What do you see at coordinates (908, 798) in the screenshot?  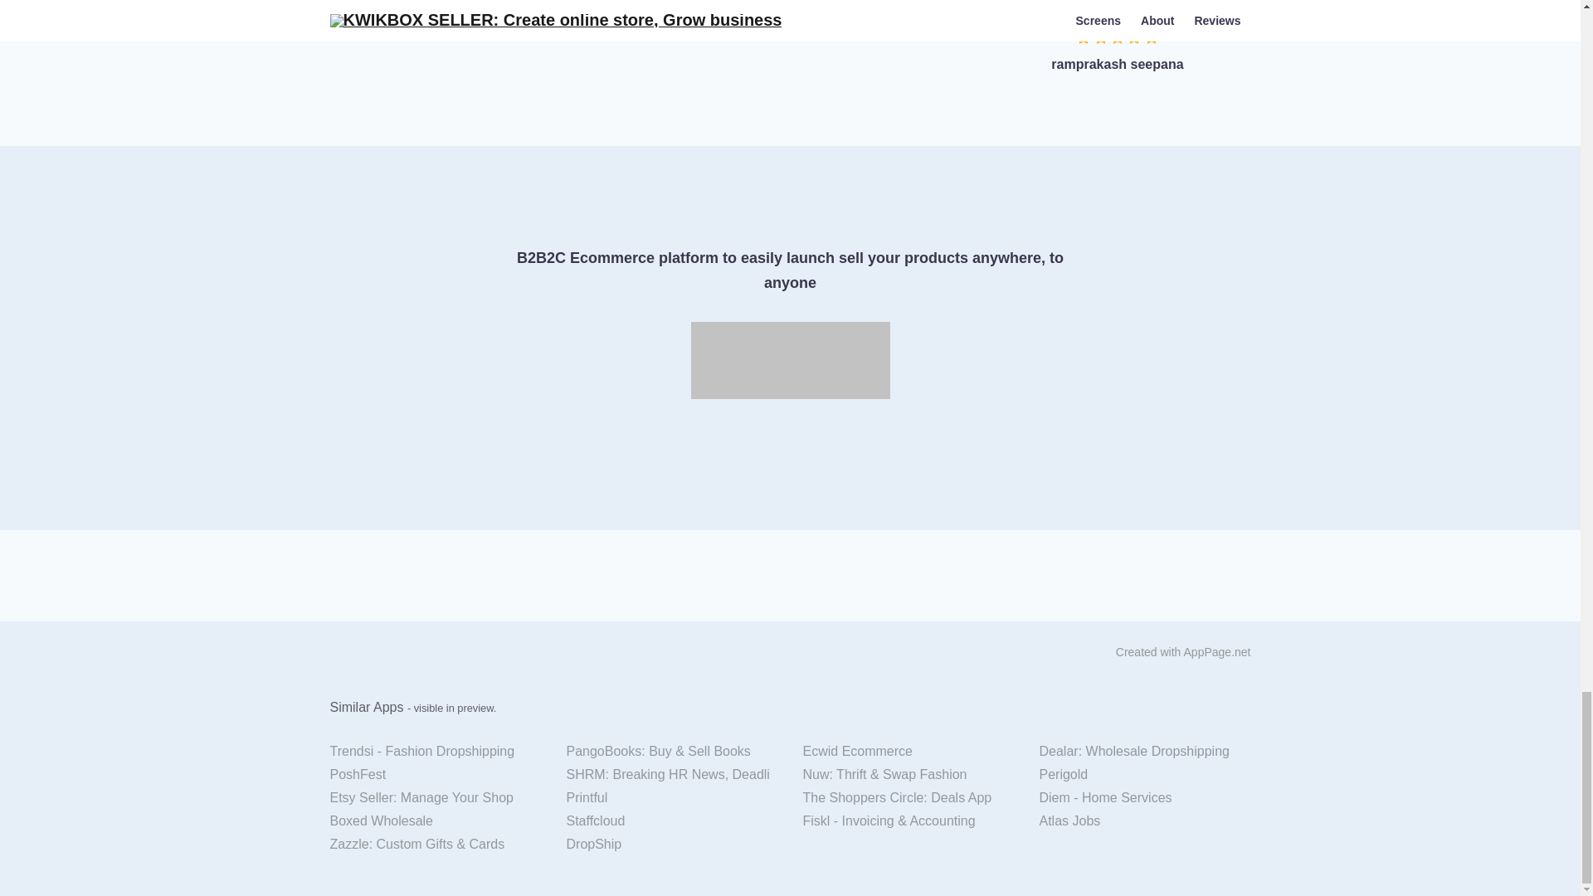 I see `The Shoppers Circle: Deals App` at bounding box center [908, 798].